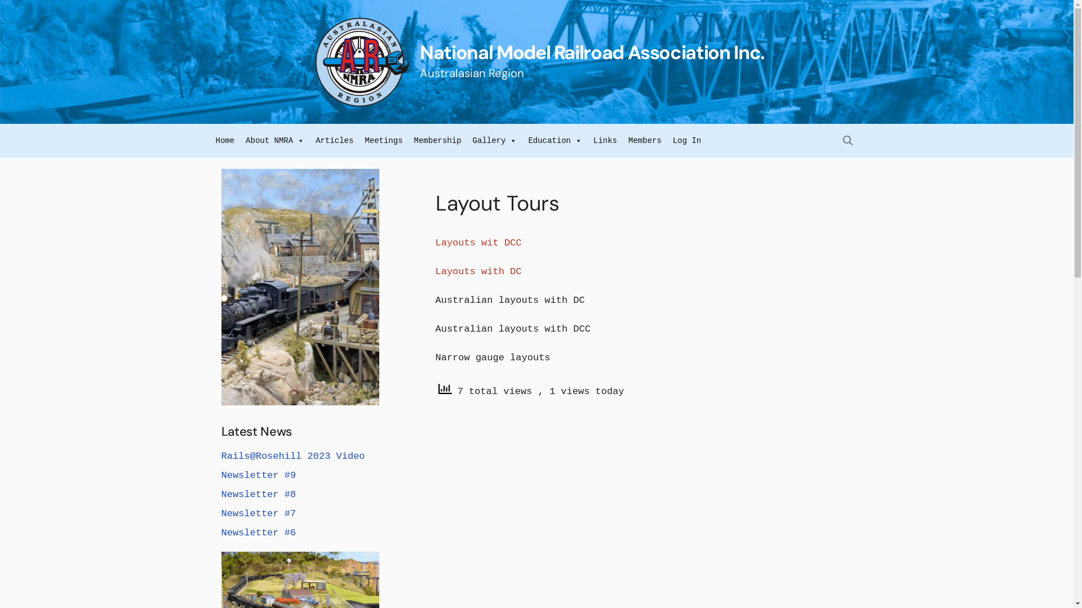  What do you see at coordinates (258, 475) in the screenshot?
I see `Newsletter #9` at bounding box center [258, 475].